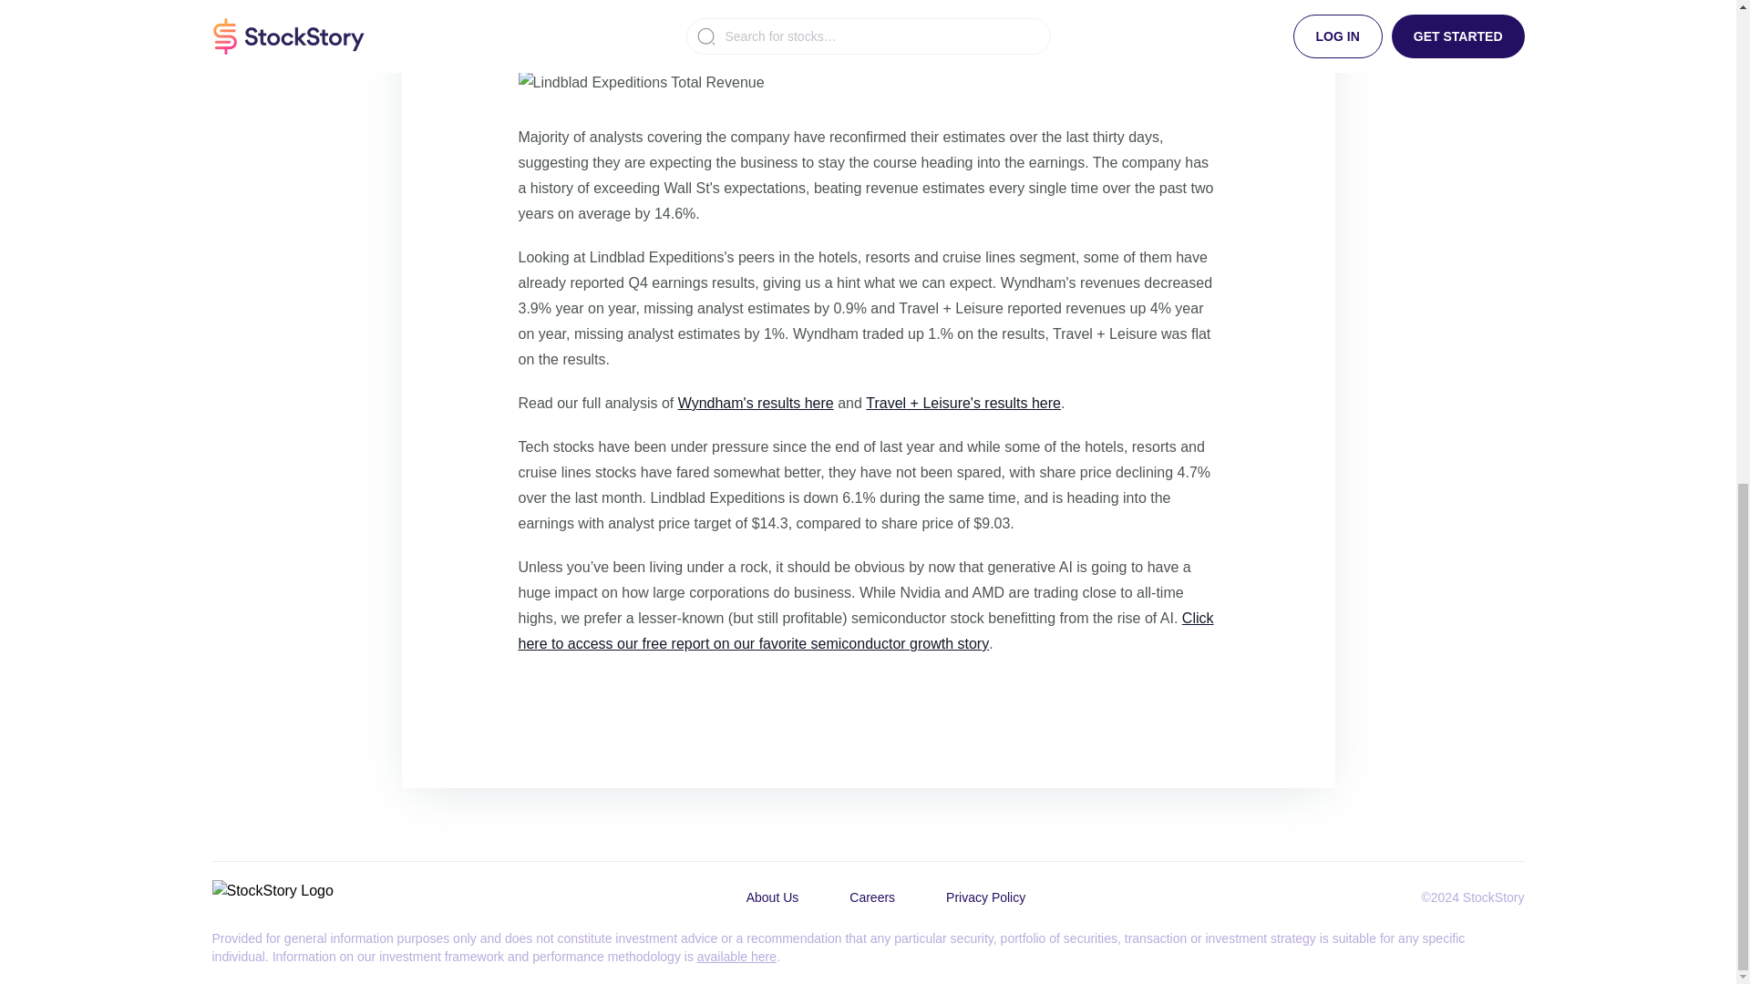 This screenshot has width=1750, height=984. I want to click on available here, so click(736, 957).